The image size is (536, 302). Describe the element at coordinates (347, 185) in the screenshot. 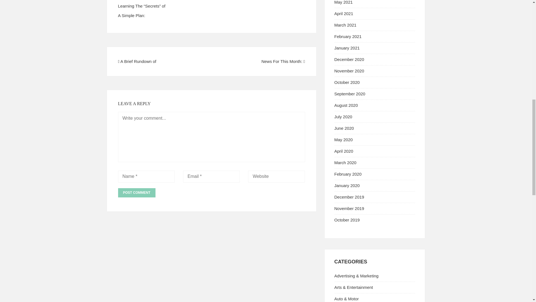

I see `January 2020` at that location.